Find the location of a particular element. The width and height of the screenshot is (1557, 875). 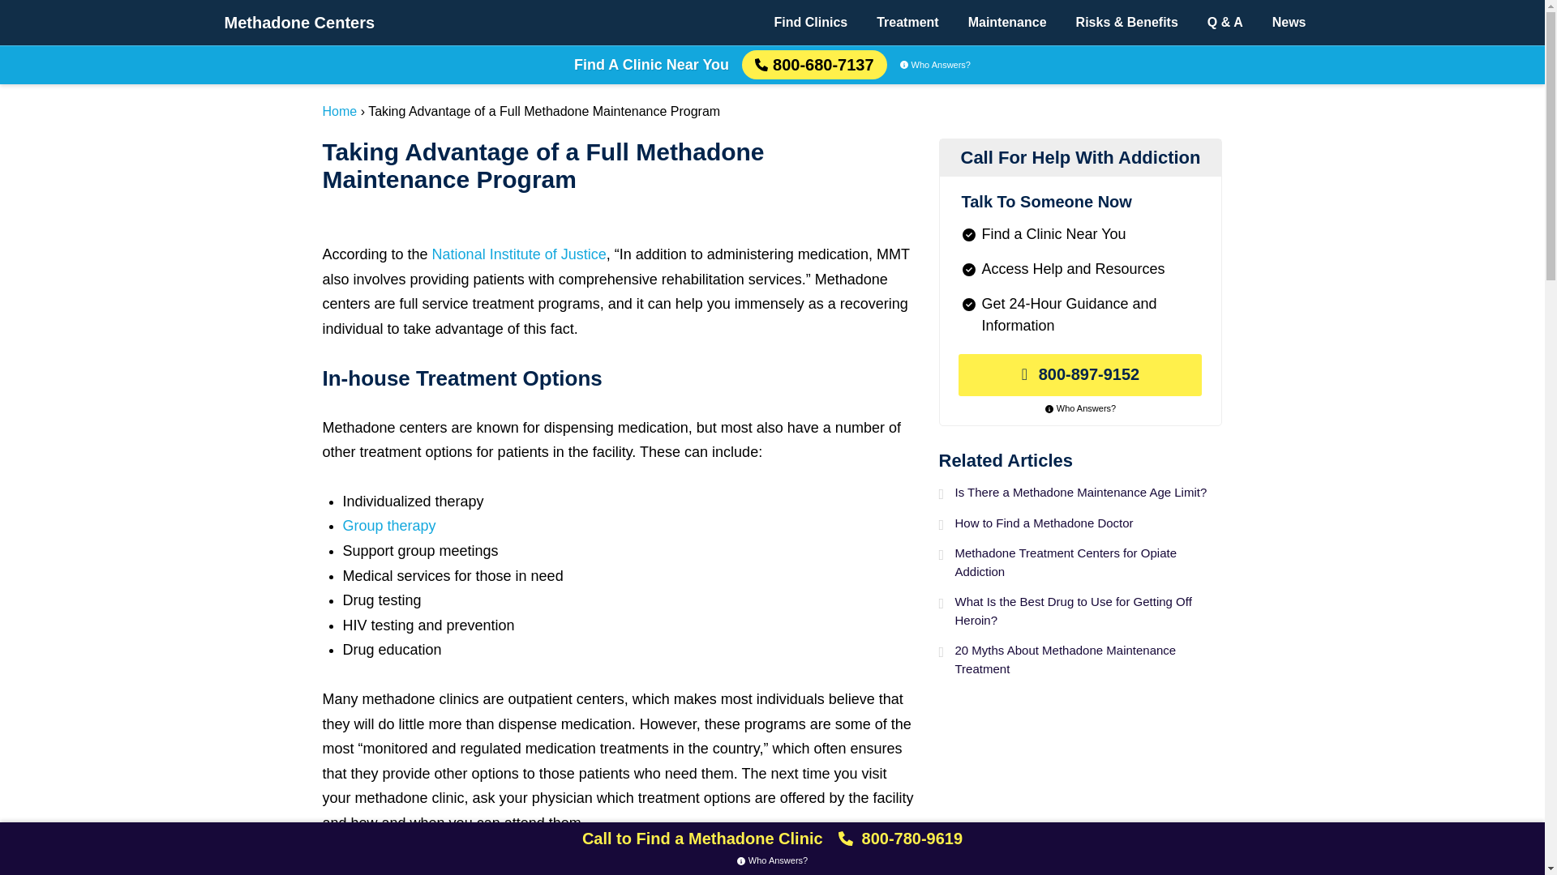

Is There a Methadone Maintenance Age Limit? is located at coordinates (1088, 493).